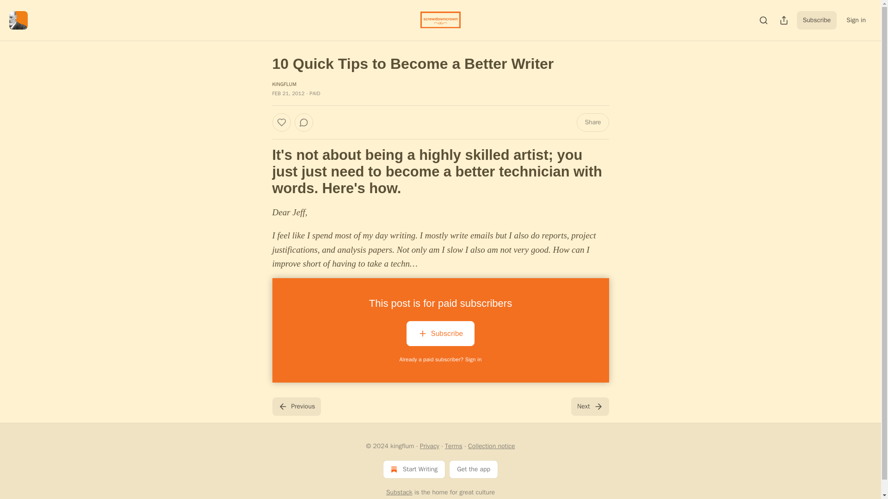 Image resolution: width=888 pixels, height=499 pixels. Describe the element at coordinates (440, 335) in the screenshot. I see `Subscribe` at that location.